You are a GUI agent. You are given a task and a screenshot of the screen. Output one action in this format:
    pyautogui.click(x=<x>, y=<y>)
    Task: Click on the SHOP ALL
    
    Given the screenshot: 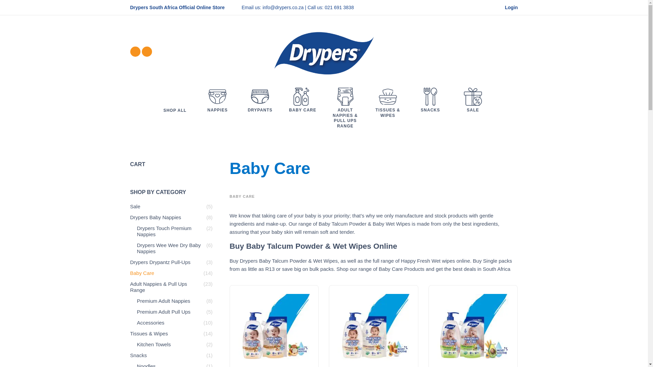 What is the action you would take?
    pyautogui.click(x=175, y=109)
    